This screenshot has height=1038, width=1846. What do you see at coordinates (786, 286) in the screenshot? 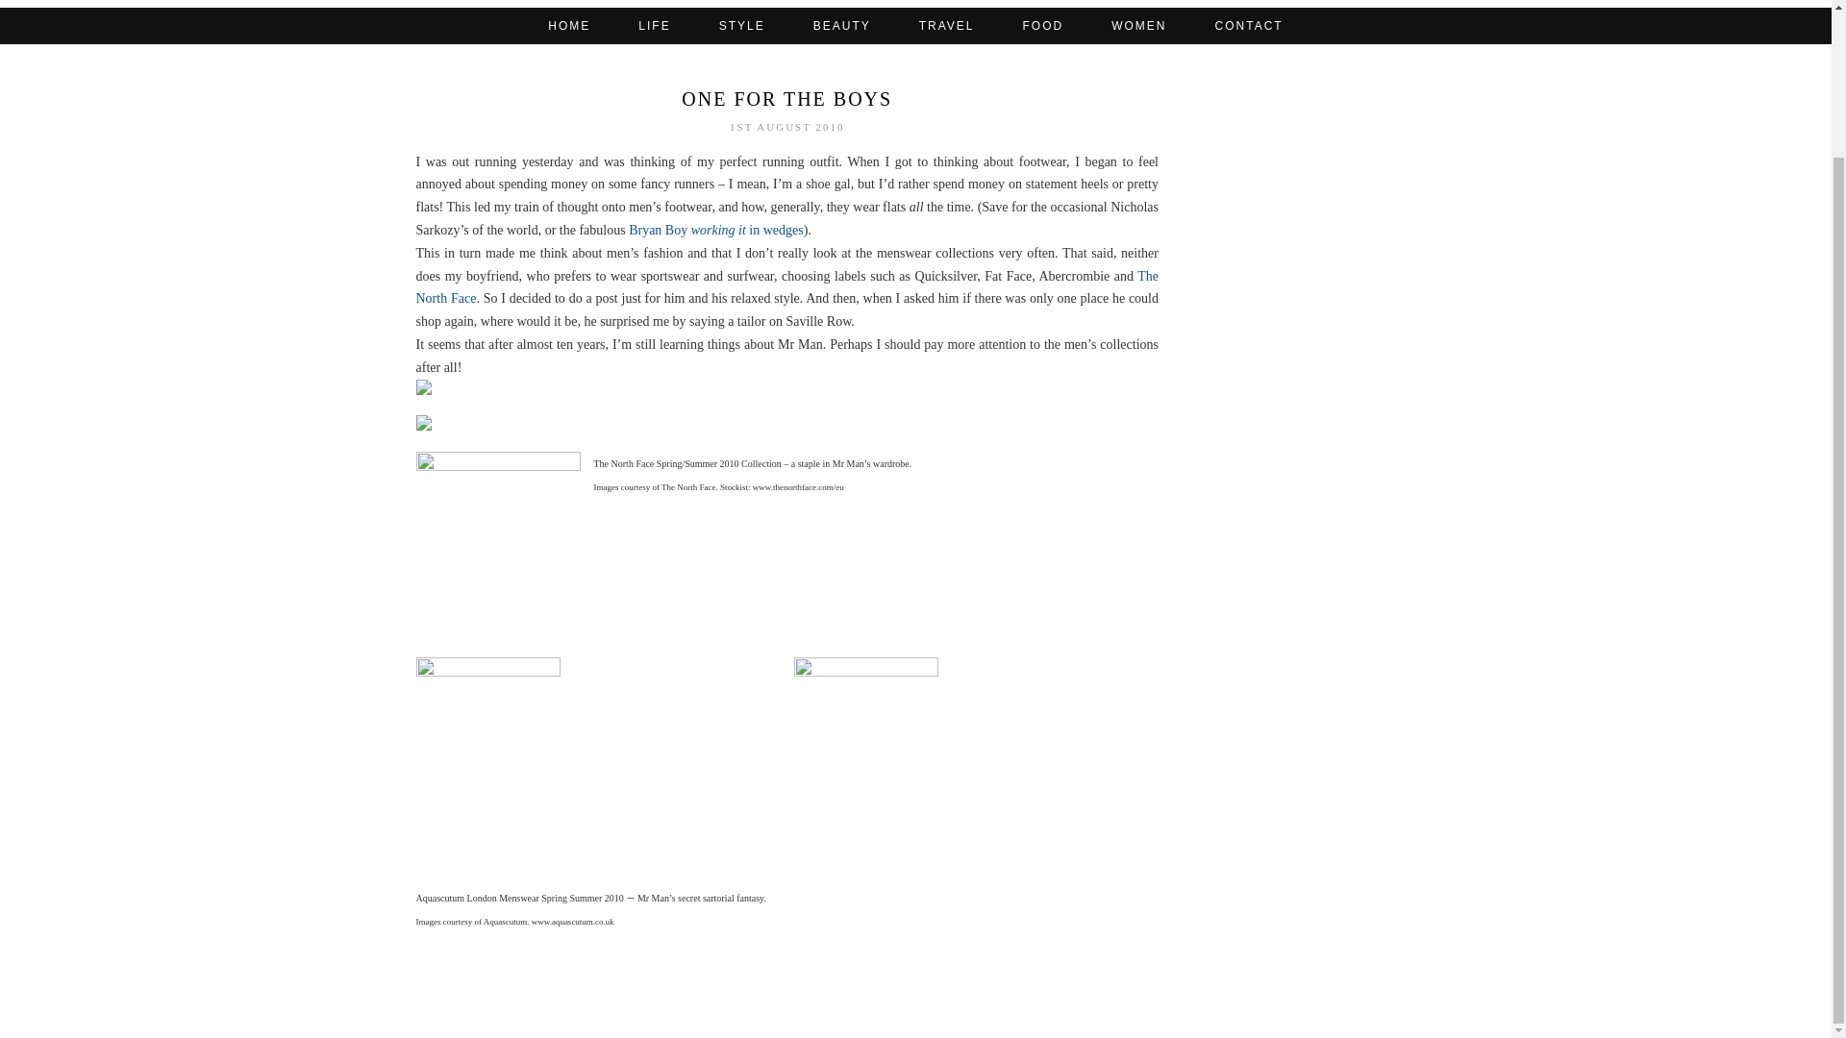
I see `The North Face` at bounding box center [786, 286].